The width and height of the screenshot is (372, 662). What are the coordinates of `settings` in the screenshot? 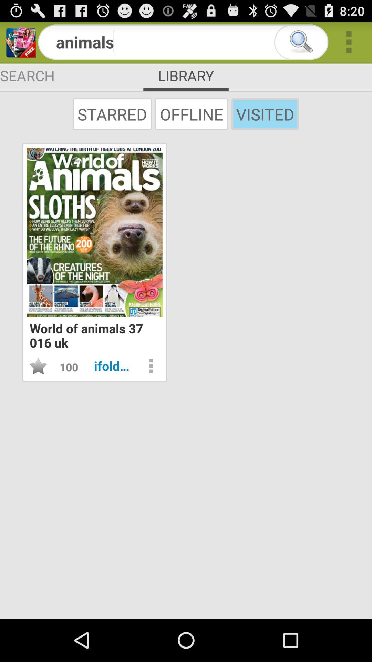 It's located at (151, 366).